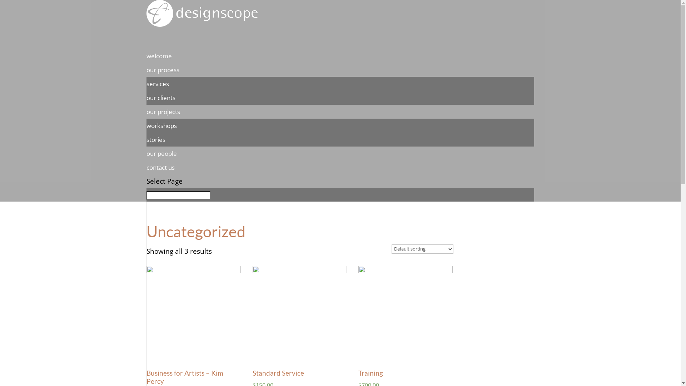 This screenshot has width=686, height=386. I want to click on workshops, so click(161, 126).